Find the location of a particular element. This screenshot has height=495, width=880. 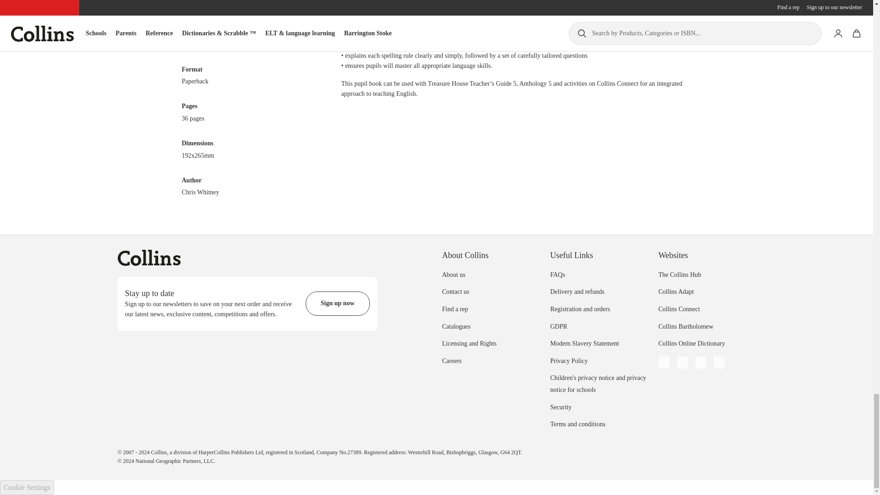

Find a rep is located at coordinates (455, 309).